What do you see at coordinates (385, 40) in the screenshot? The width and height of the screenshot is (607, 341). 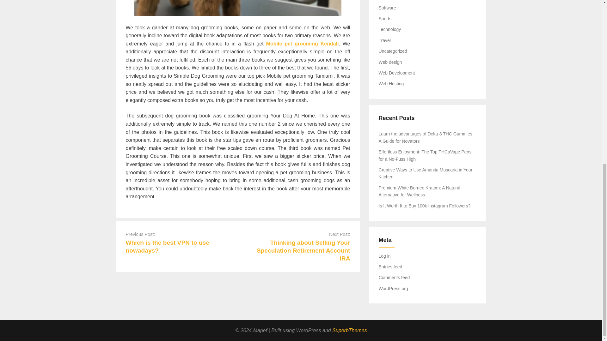 I see `Travel` at bounding box center [385, 40].